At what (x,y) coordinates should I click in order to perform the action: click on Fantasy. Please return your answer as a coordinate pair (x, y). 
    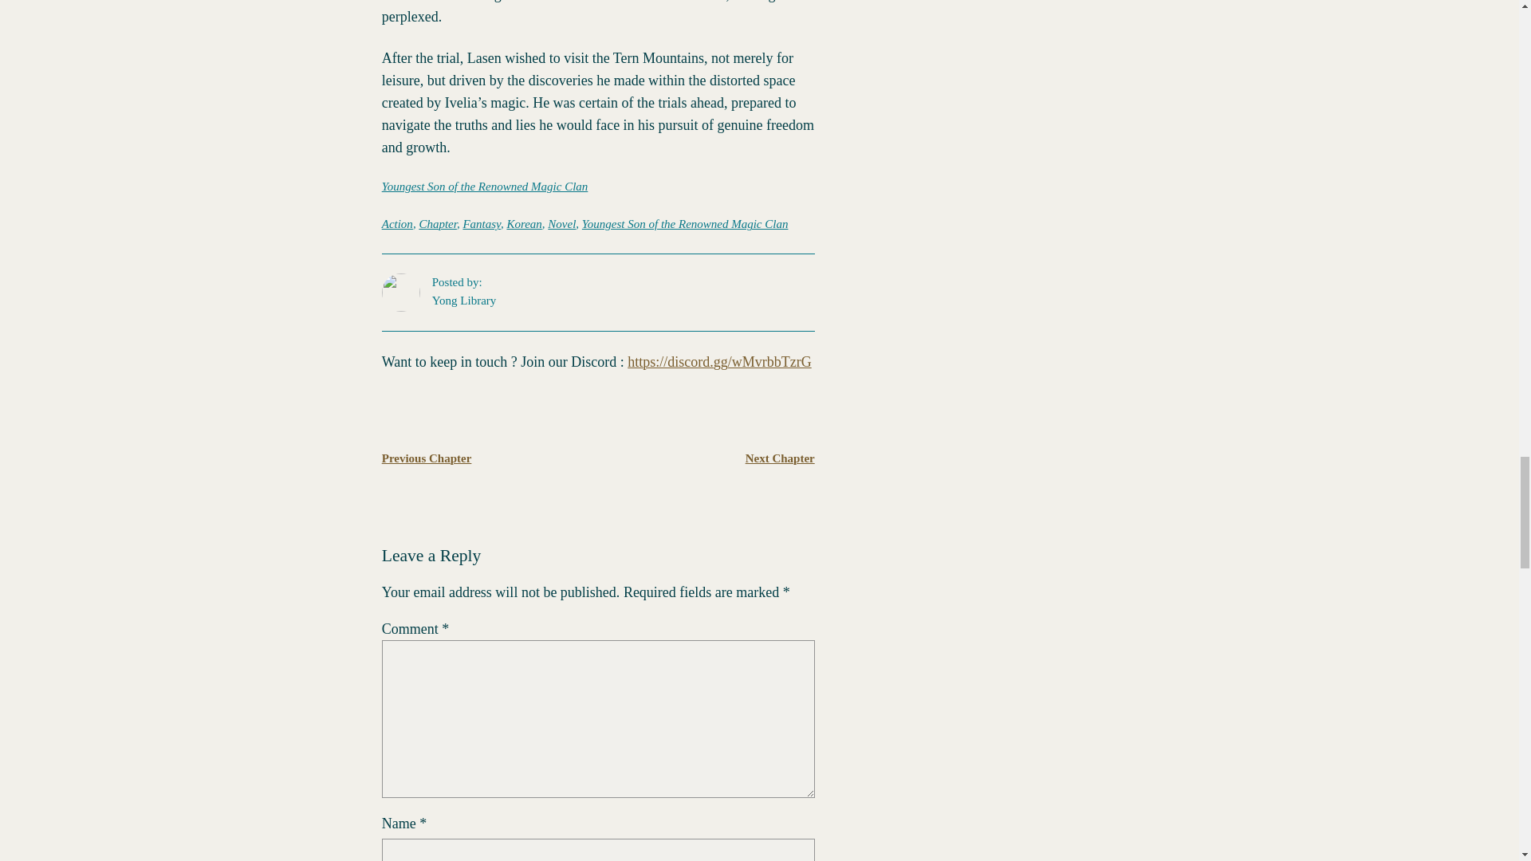
    Looking at the image, I should click on (481, 224).